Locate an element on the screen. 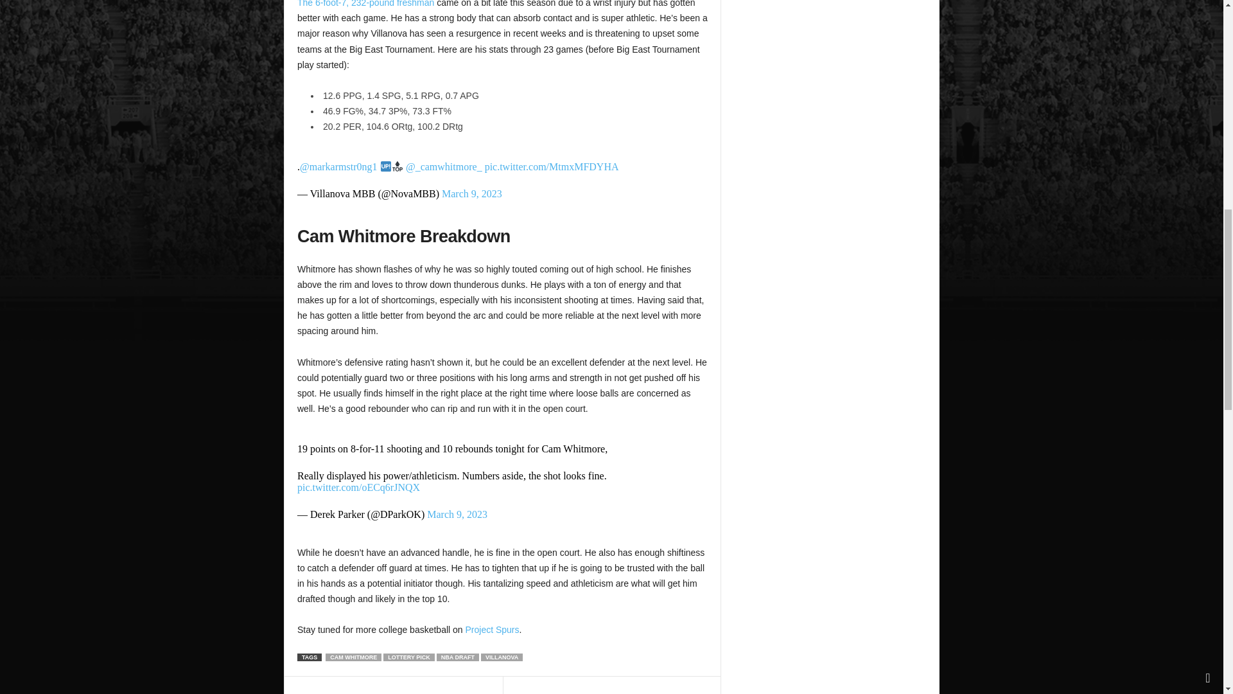  The 6-foot-7, 232-pound freshman is located at coordinates (365, 4).